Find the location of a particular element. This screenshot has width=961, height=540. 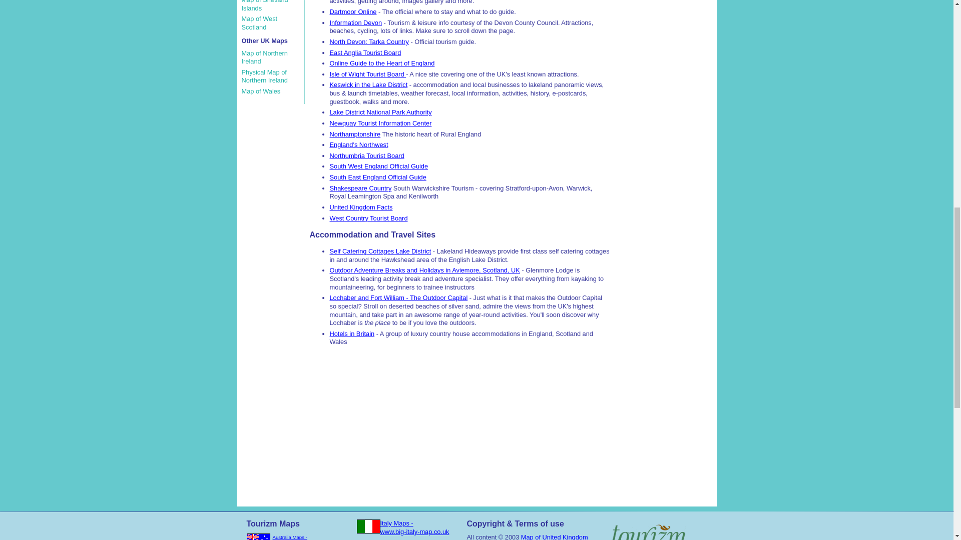

Isle of Wight Tourist Board is located at coordinates (367, 74).